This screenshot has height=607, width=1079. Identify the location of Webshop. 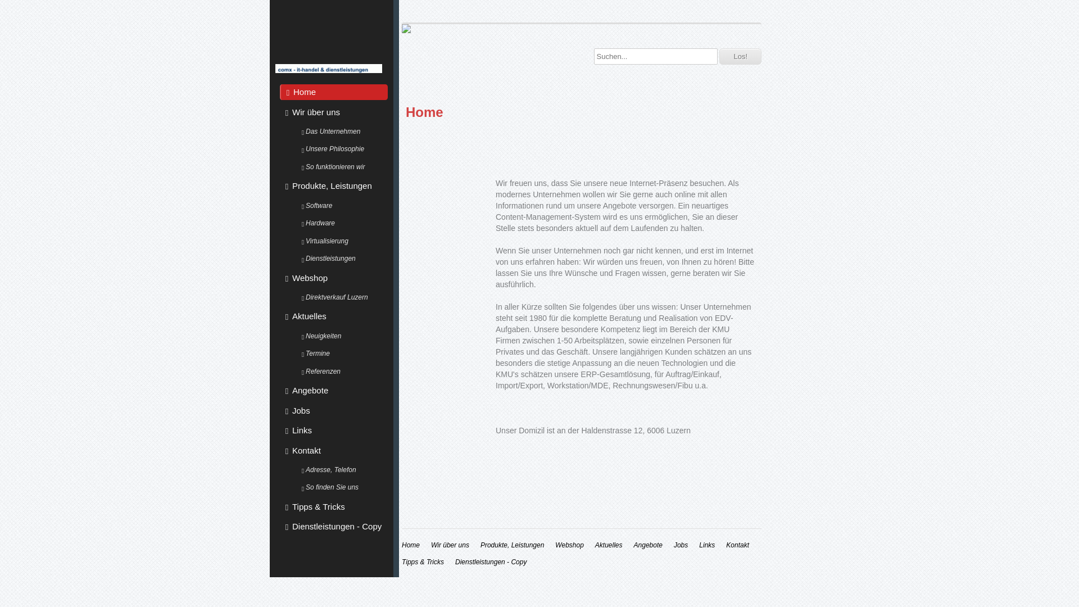
(569, 545).